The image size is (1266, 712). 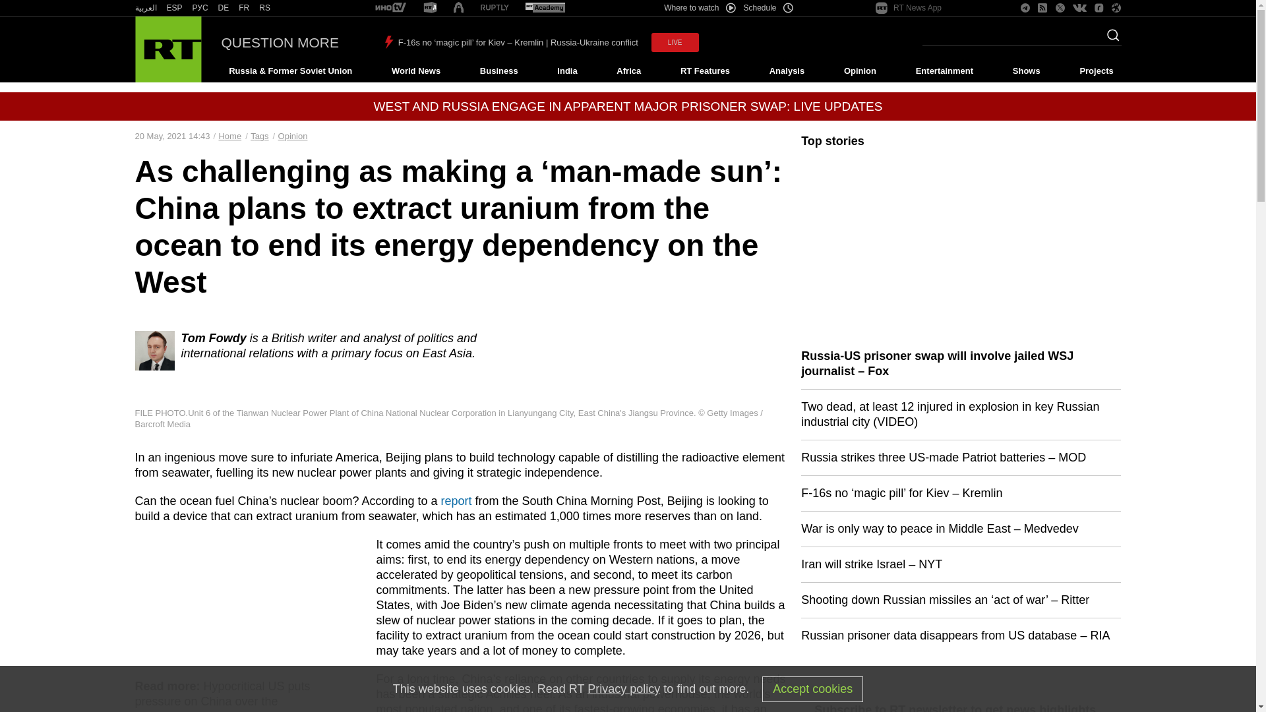 What do you see at coordinates (223, 8) in the screenshot?
I see `DE` at bounding box center [223, 8].